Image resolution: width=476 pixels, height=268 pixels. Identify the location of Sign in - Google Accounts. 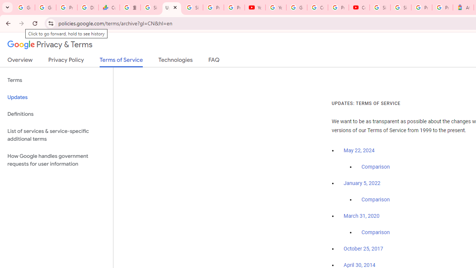
(151, 7).